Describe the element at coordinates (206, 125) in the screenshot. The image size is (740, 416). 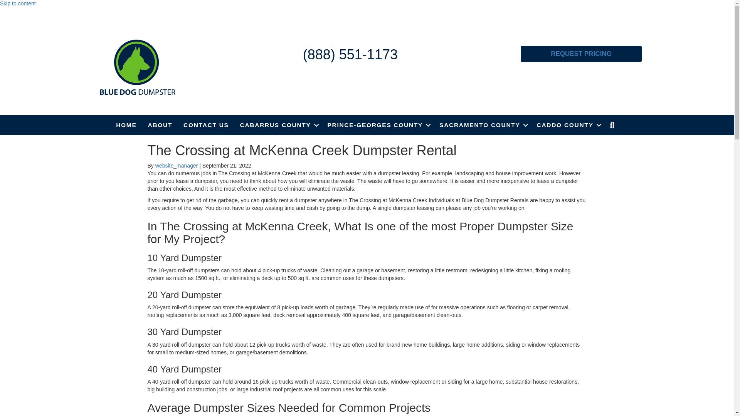
I see `CONTACT US` at that location.